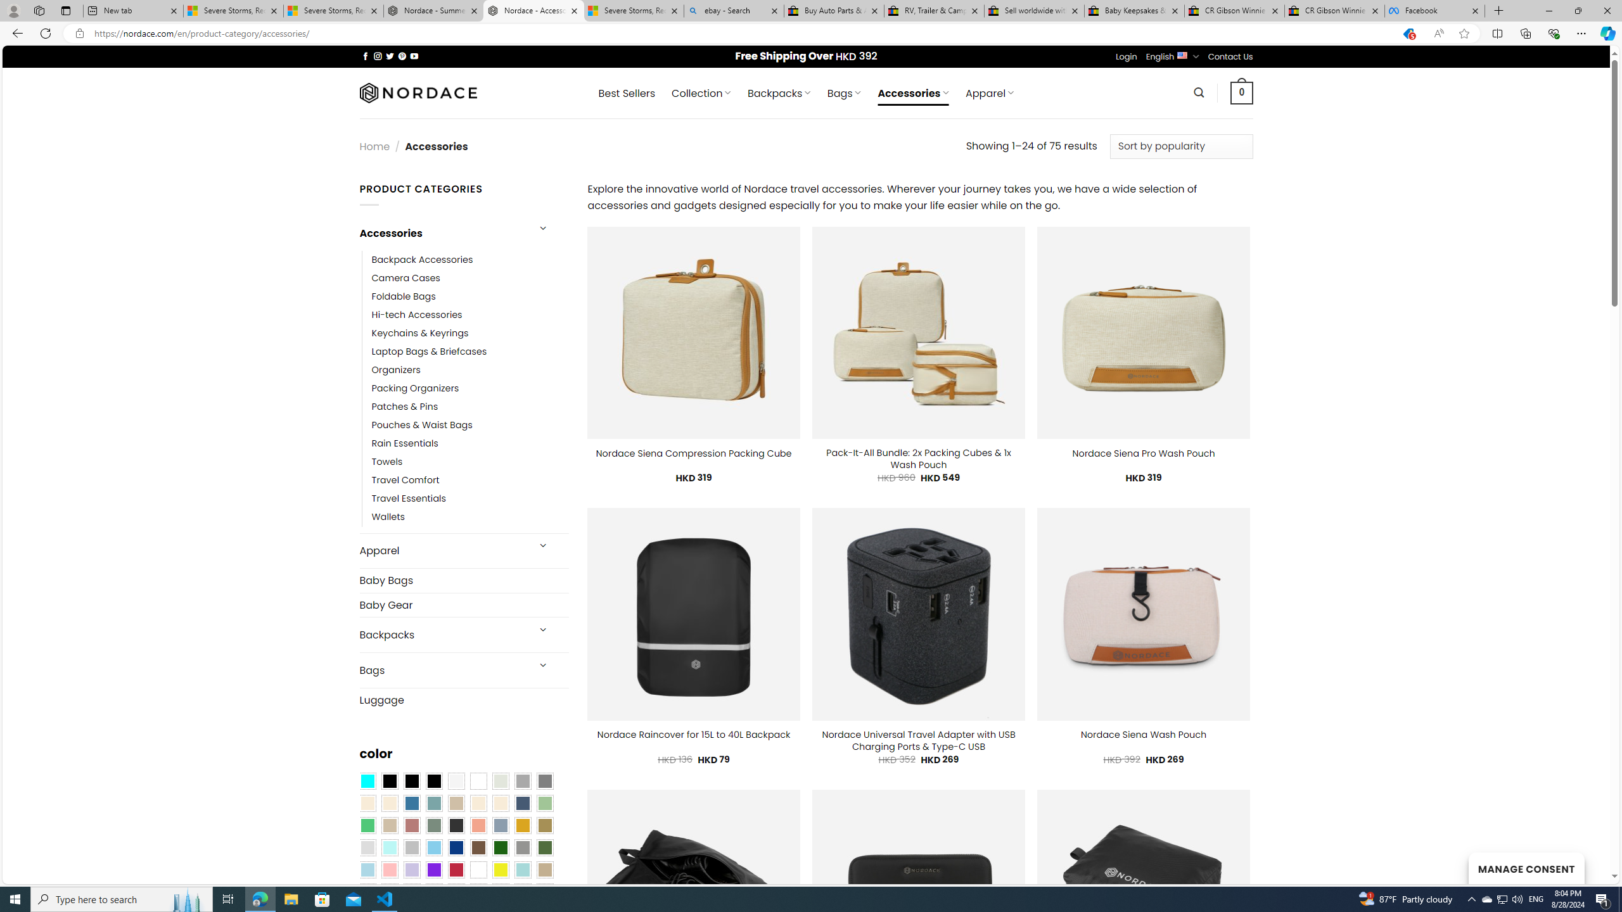  What do you see at coordinates (402, 56) in the screenshot?
I see `Follow on Pinterest` at bounding box center [402, 56].